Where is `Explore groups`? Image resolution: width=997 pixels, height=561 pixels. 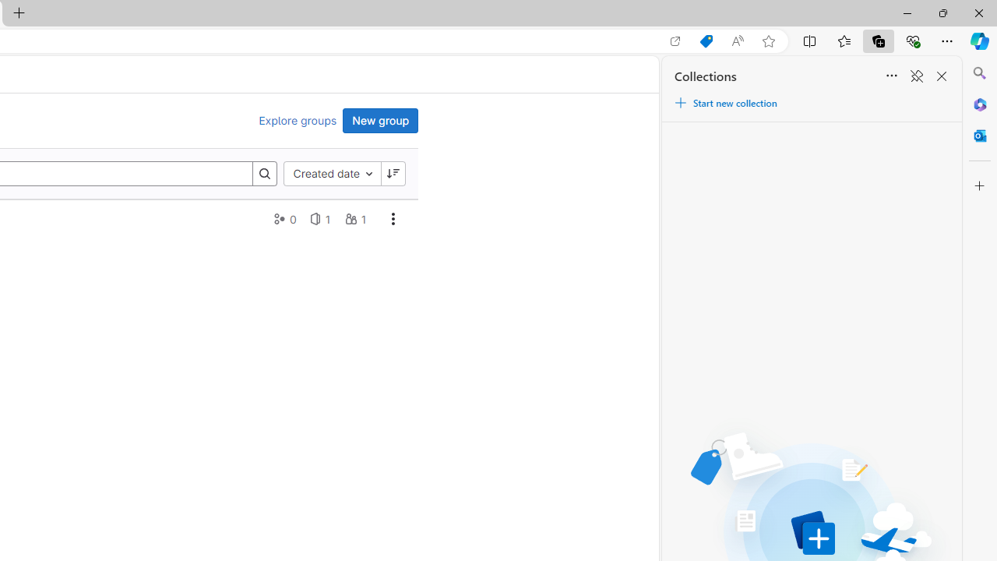
Explore groups is located at coordinates (298, 121).